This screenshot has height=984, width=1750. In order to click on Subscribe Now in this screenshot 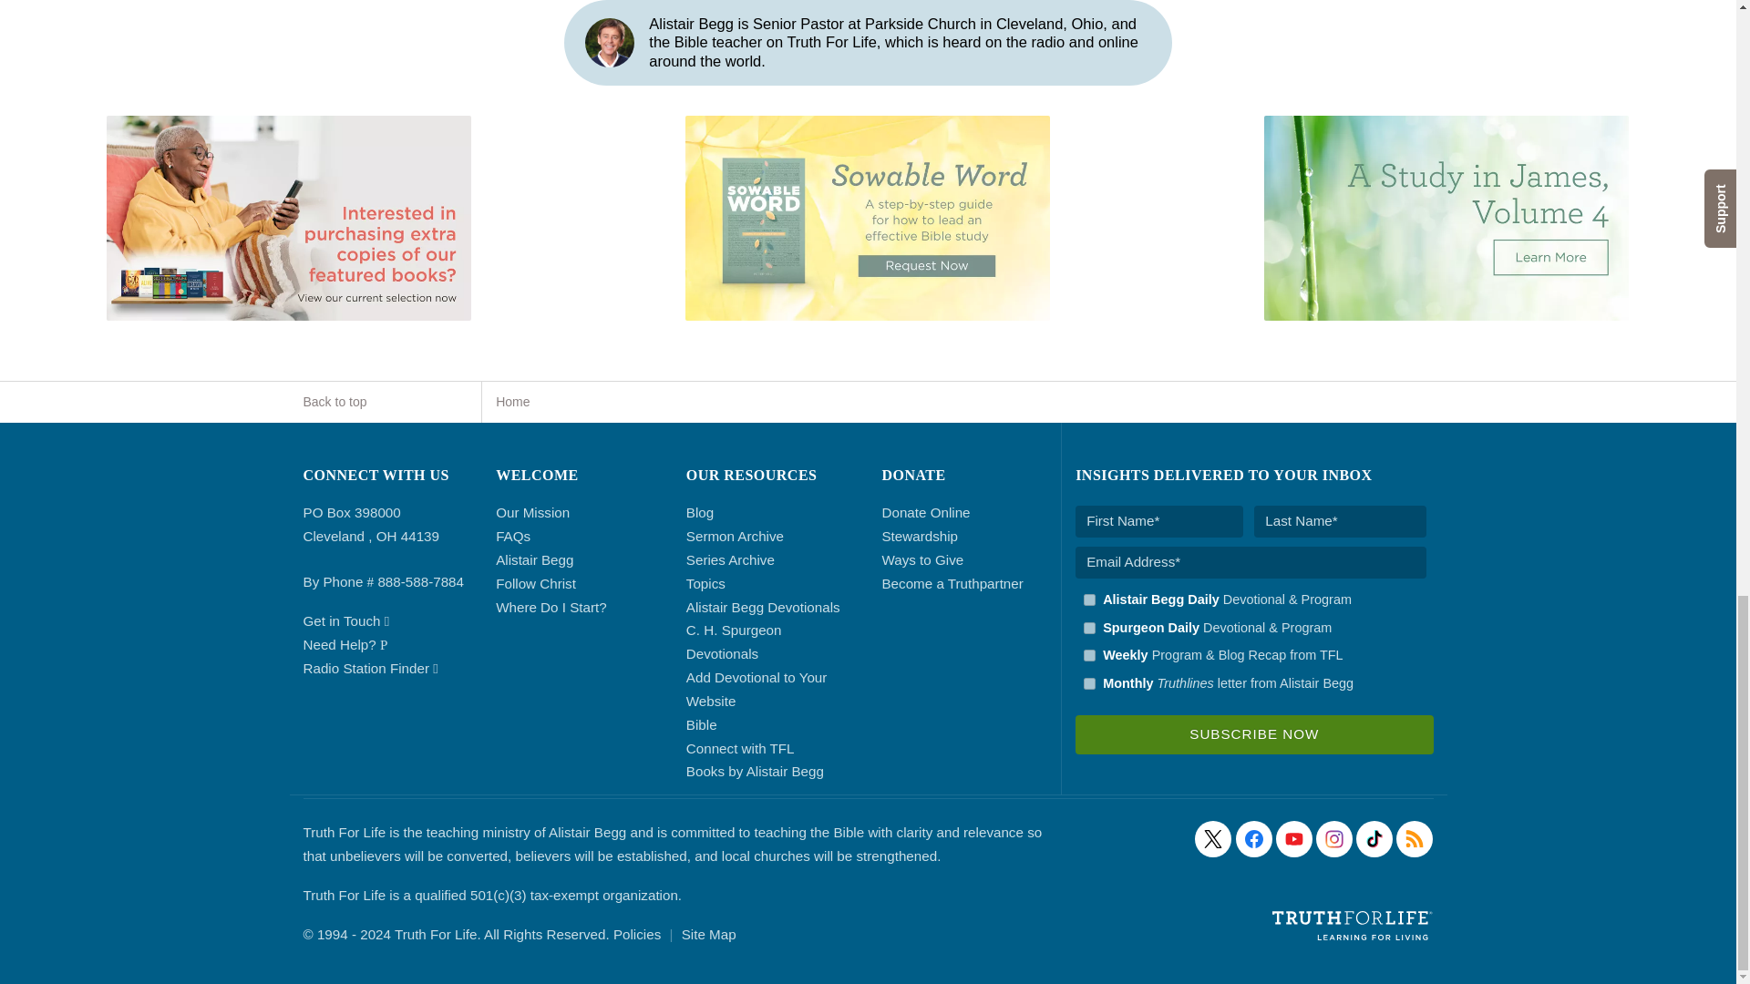, I will do `click(1254, 734)`.